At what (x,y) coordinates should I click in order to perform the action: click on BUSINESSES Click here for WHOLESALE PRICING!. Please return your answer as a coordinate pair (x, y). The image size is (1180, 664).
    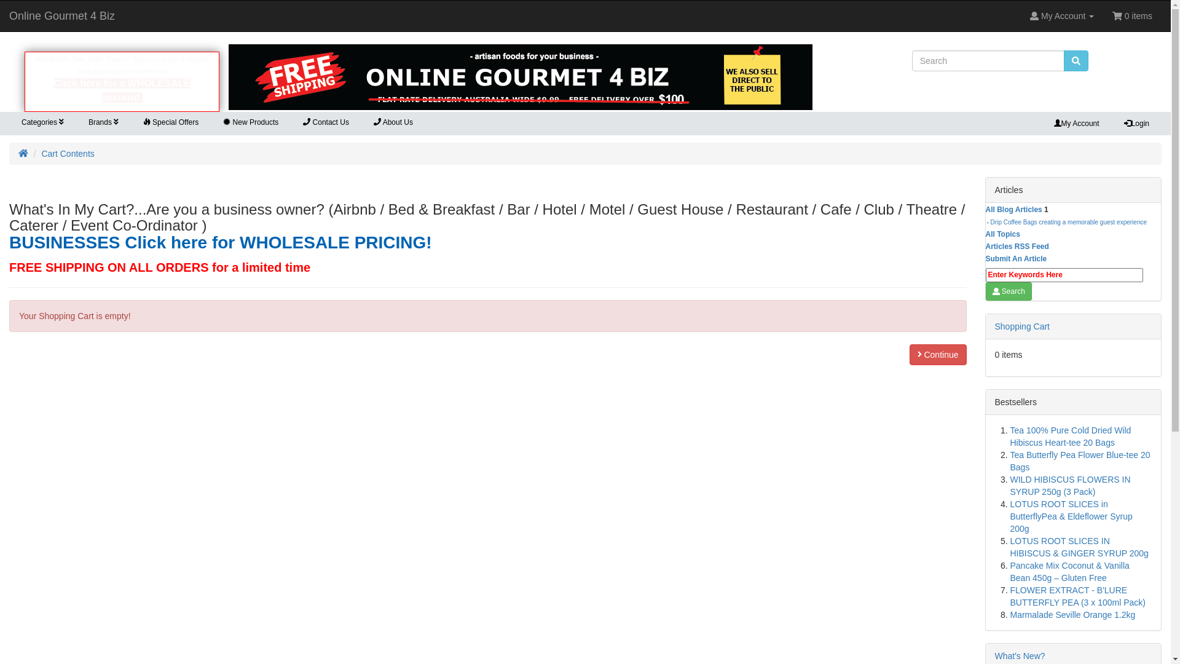
    Looking at the image, I should click on (221, 242).